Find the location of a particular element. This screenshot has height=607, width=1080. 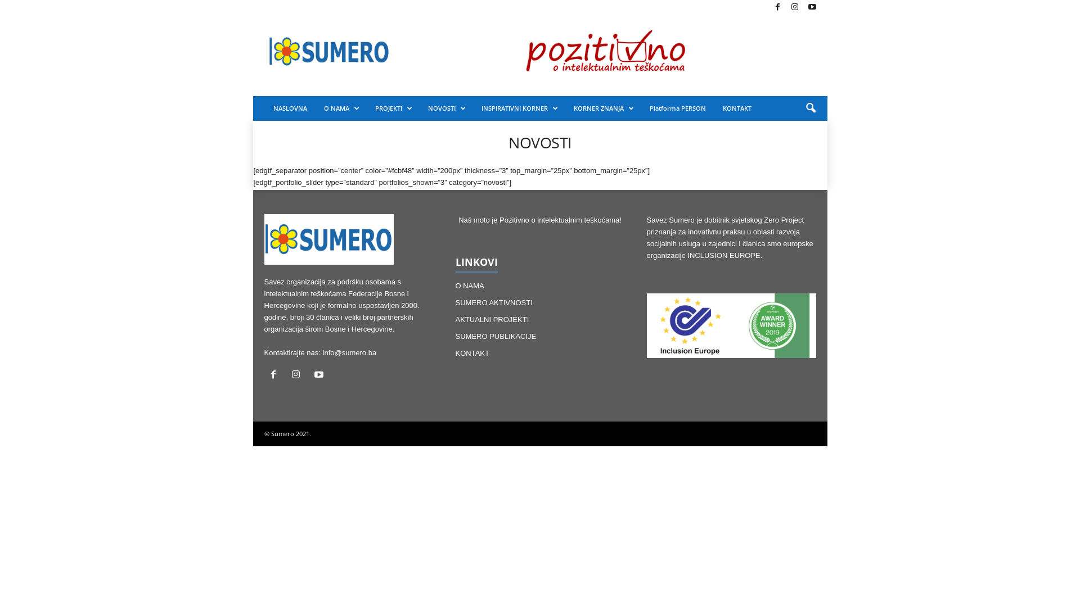

Facebook is located at coordinates (276, 375).